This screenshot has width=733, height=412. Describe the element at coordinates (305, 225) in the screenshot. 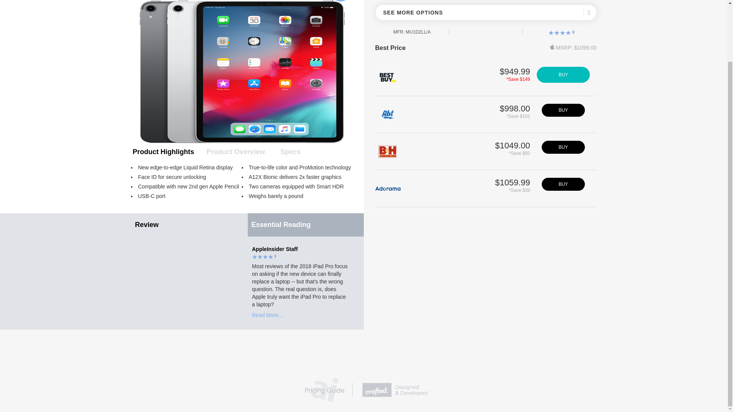

I see `Essential Reading` at that location.